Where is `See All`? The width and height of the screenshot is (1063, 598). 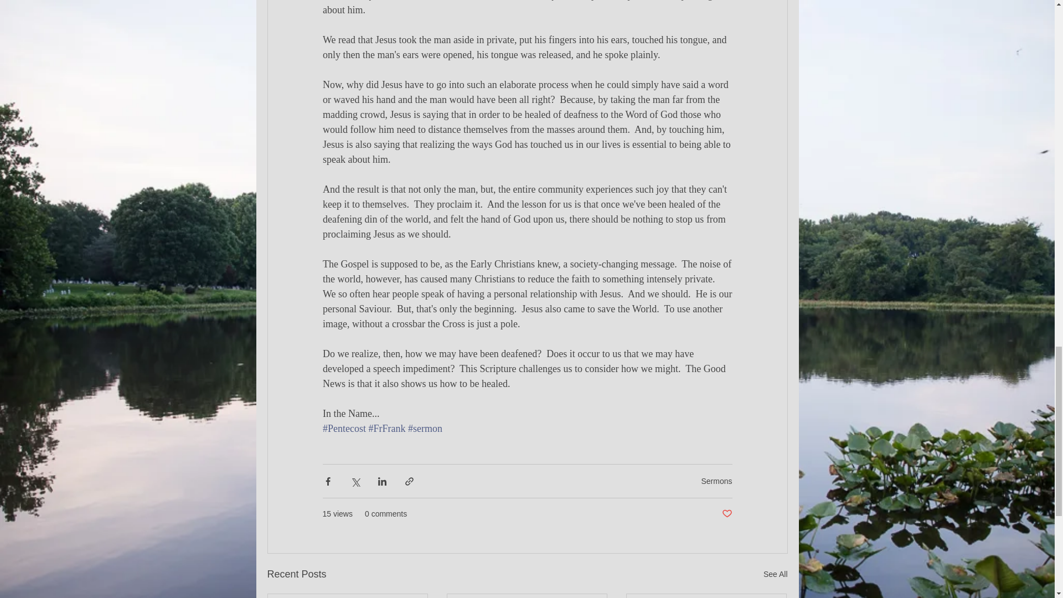 See All is located at coordinates (775, 574).